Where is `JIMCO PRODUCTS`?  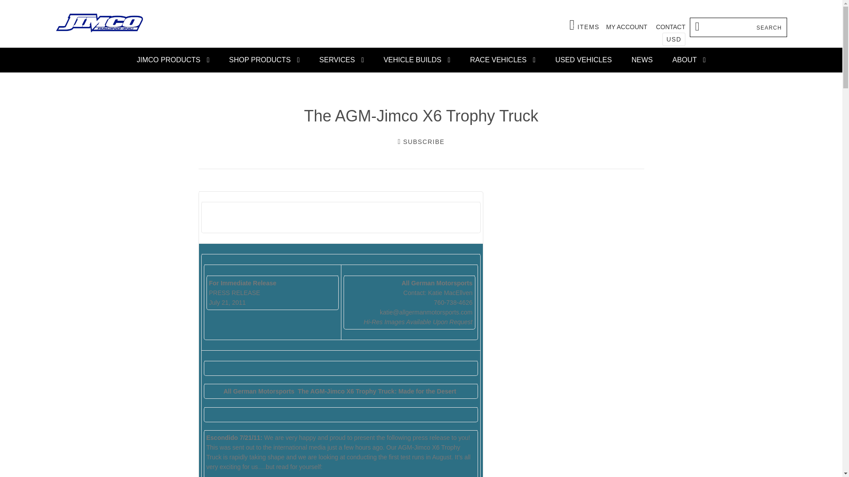
JIMCO PRODUCTS is located at coordinates (173, 60).